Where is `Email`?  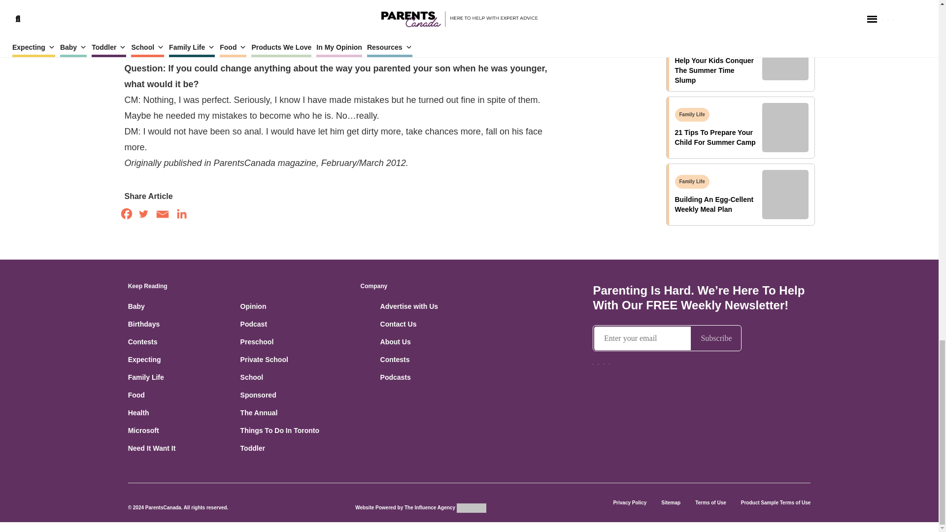
Email is located at coordinates (162, 215).